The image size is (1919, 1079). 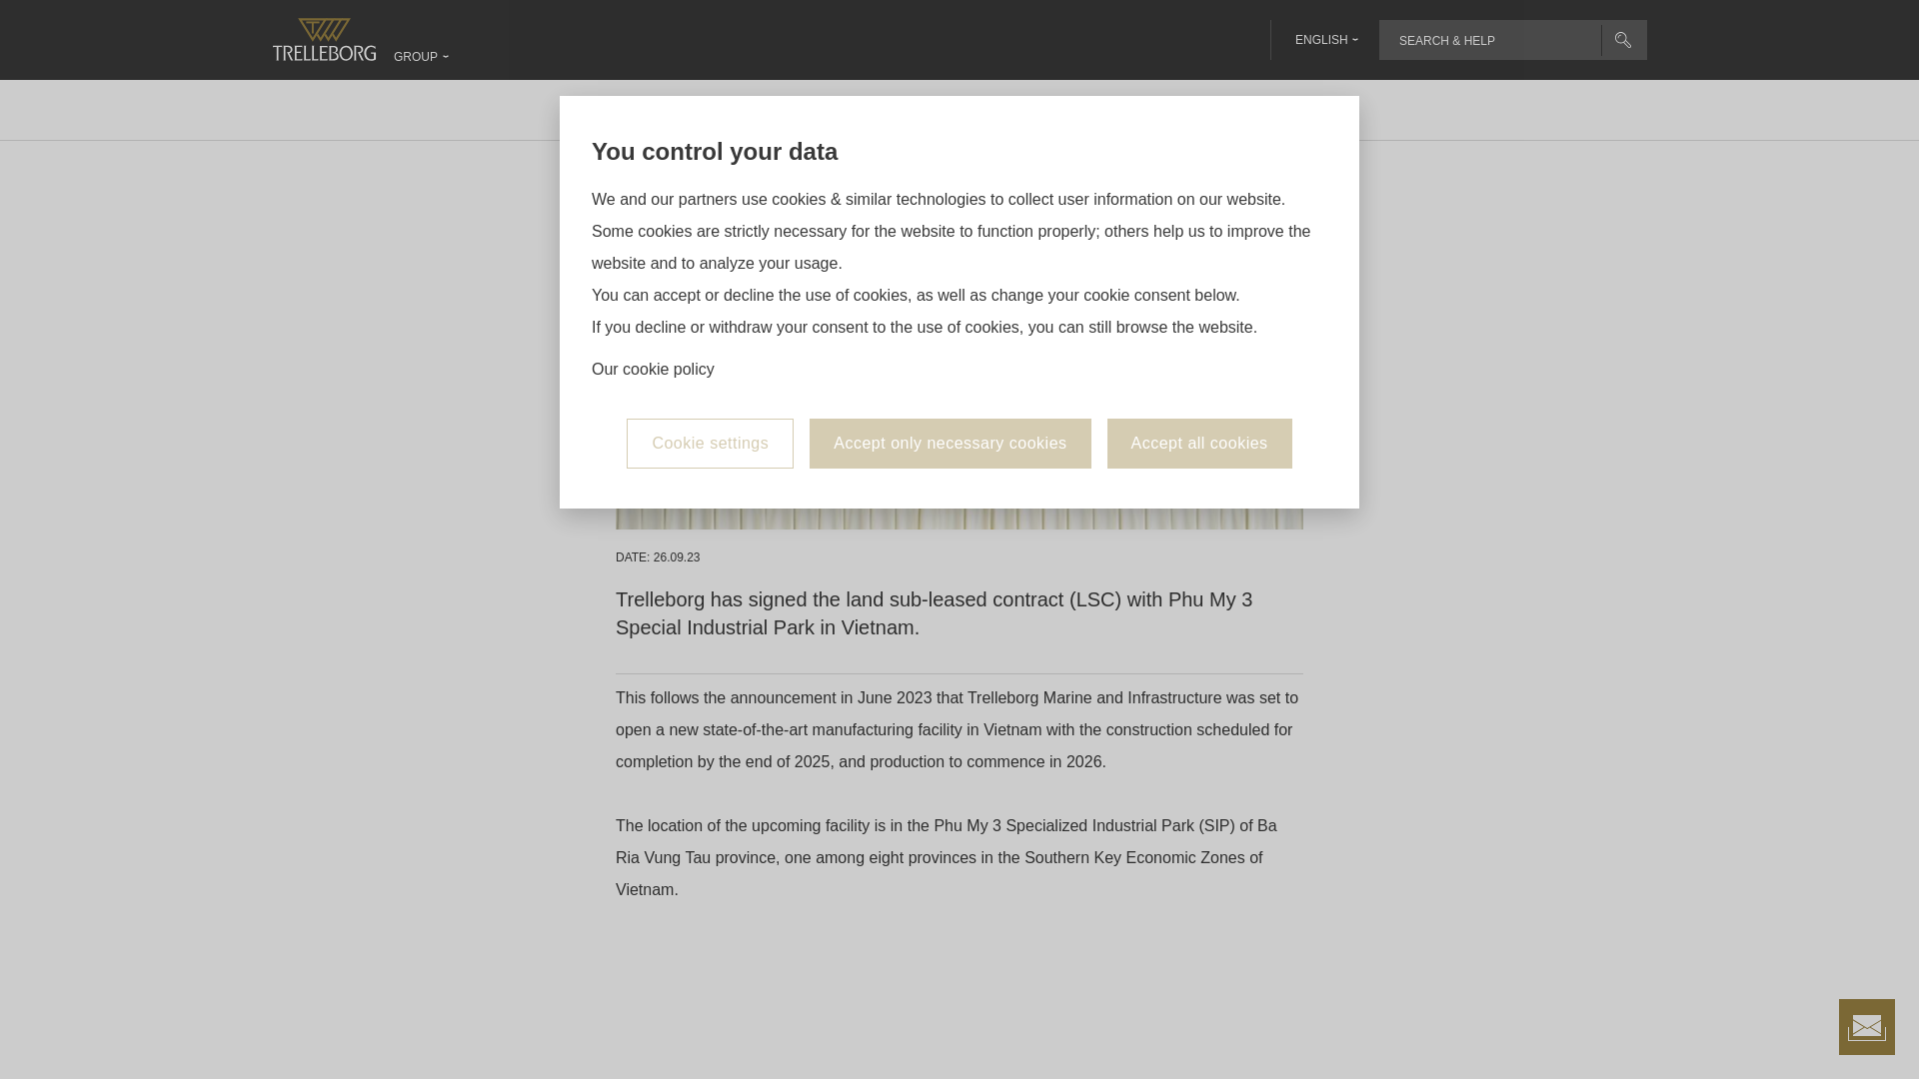 What do you see at coordinates (1199, 304) in the screenshot?
I see `Accept all cookies` at bounding box center [1199, 304].